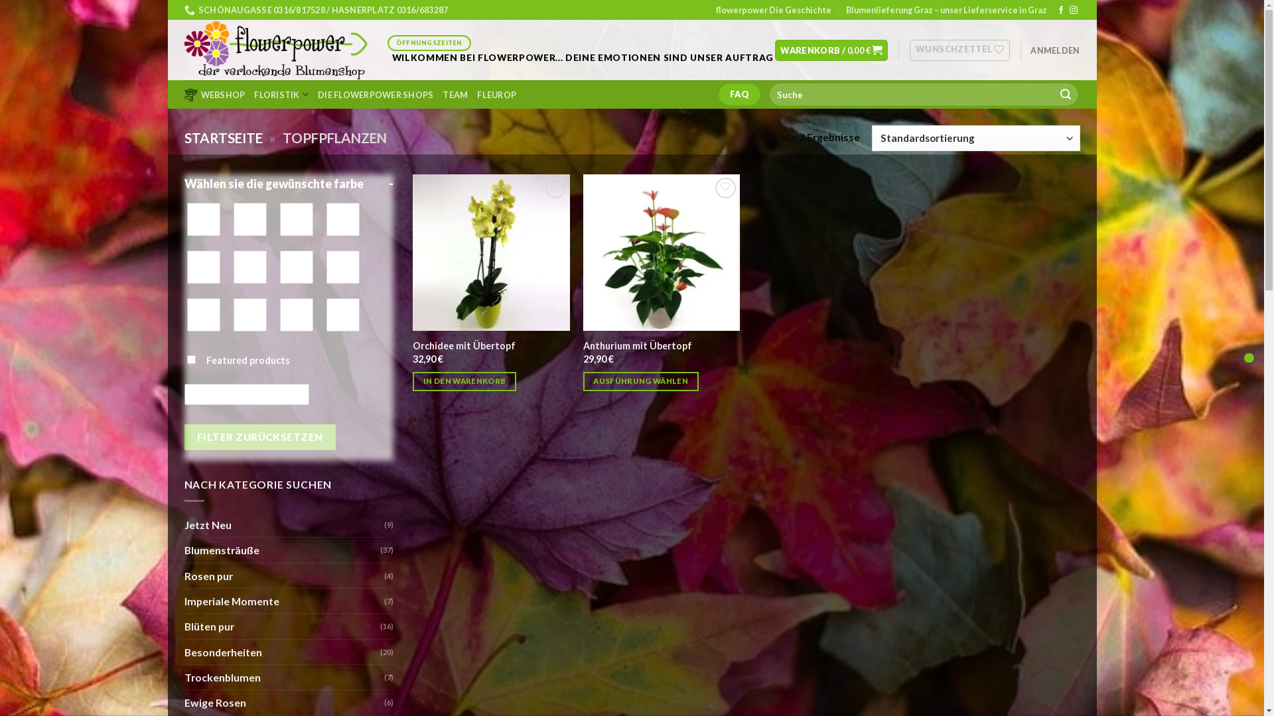  I want to click on Imperiale Momente, so click(284, 601).